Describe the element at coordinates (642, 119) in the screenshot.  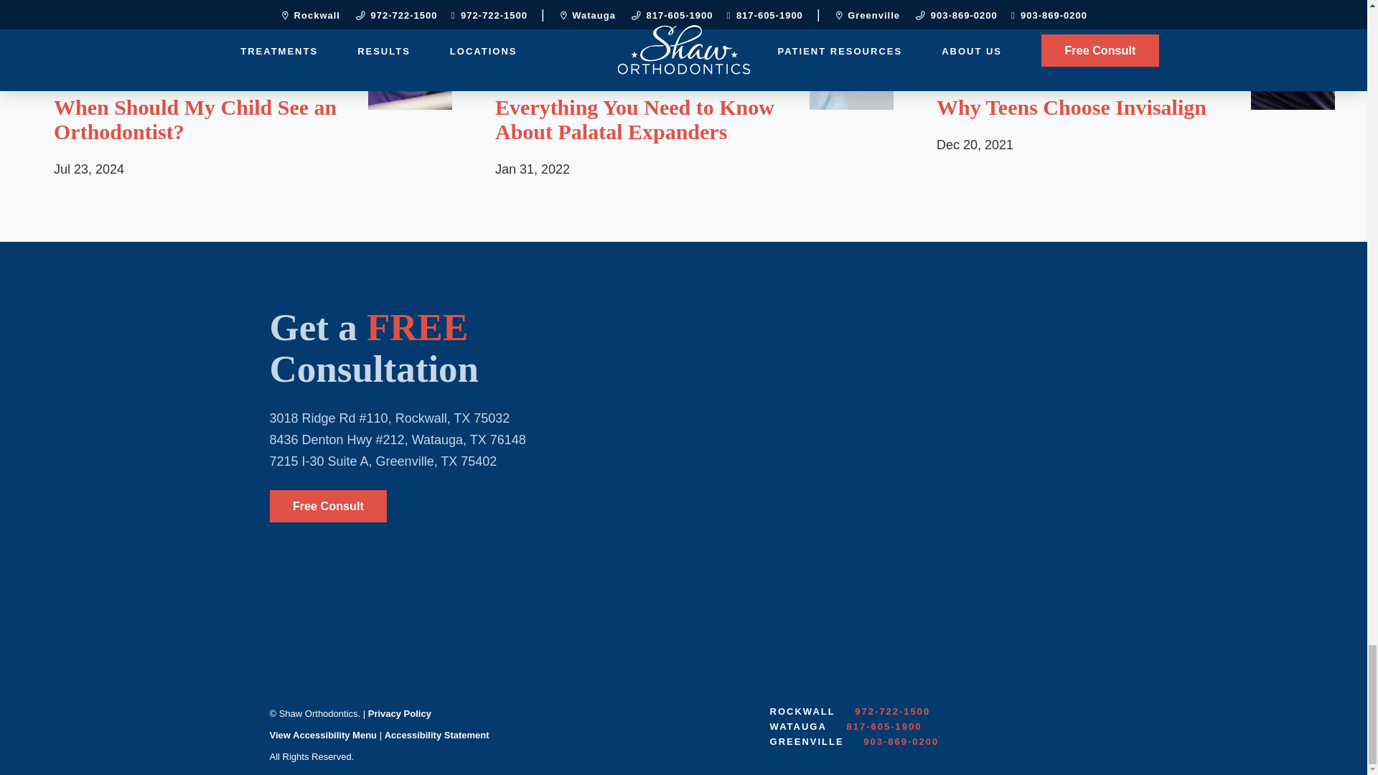
I see `Everything You Need to Know About Palatal Expanders` at that location.